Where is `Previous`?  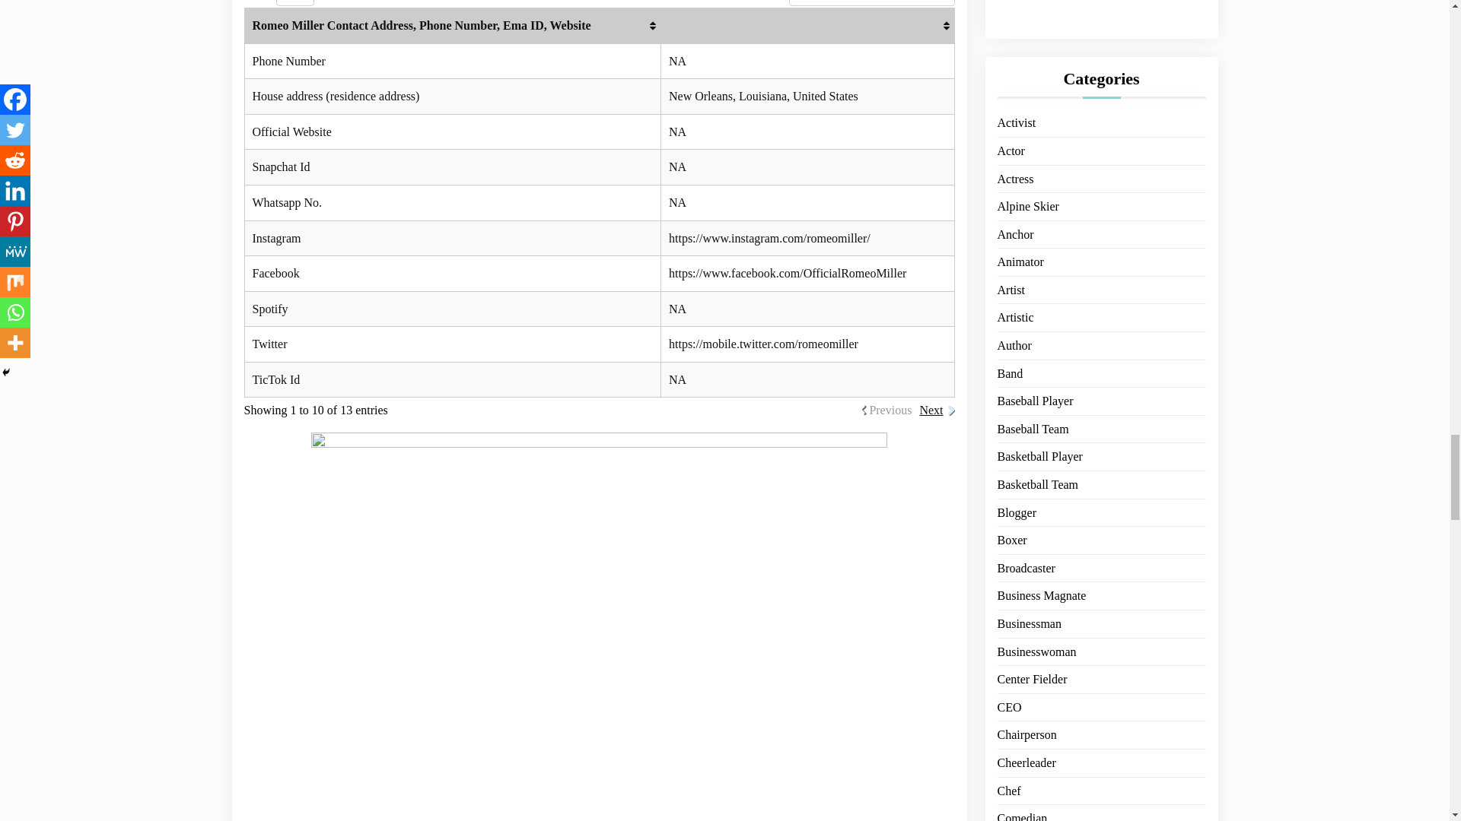 Previous is located at coordinates (890, 410).